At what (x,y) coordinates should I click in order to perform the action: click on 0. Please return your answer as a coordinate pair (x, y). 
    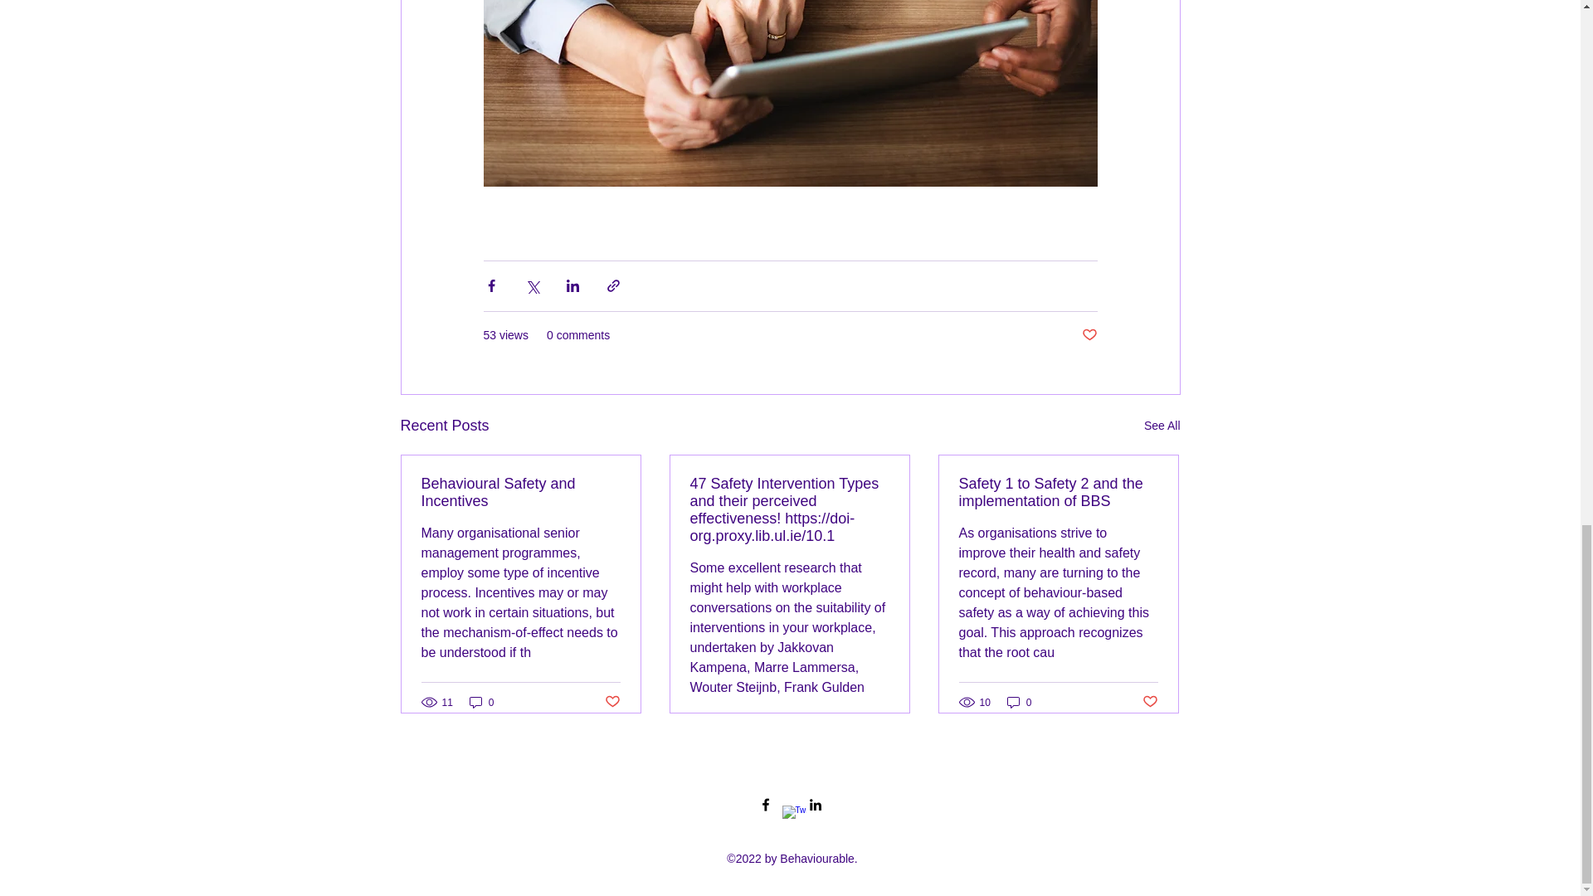
    Looking at the image, I should click on (1019, 702).